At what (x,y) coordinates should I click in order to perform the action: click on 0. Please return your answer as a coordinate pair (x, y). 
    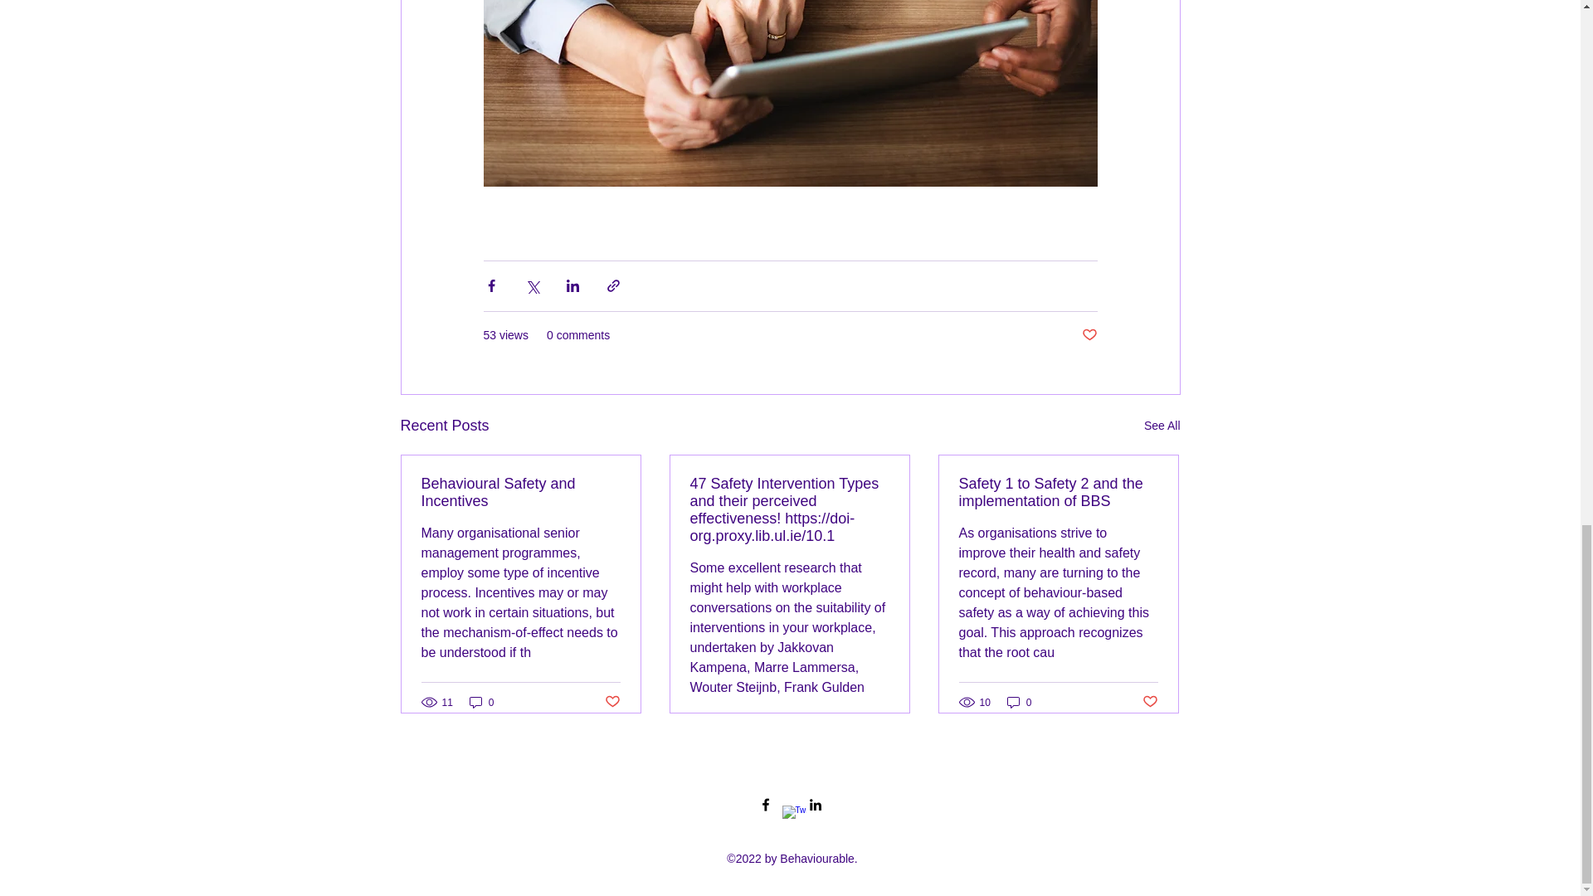
    Looking at the image, I should click on (1019, 702).